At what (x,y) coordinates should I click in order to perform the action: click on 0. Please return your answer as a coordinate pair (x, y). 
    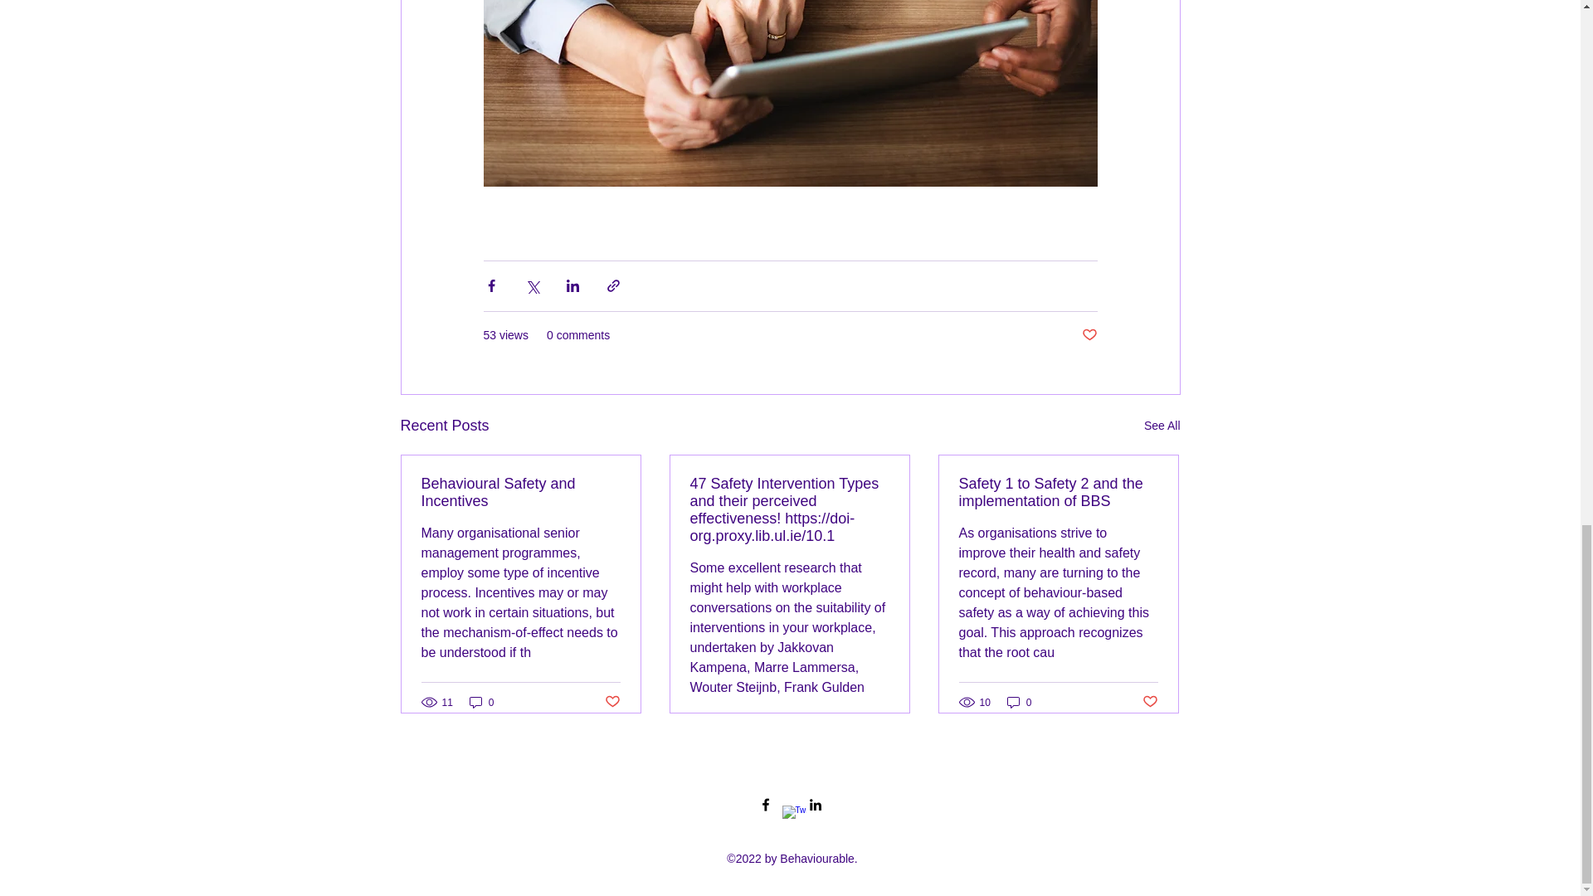
    Looking at the image, I should click on (1019, 702).